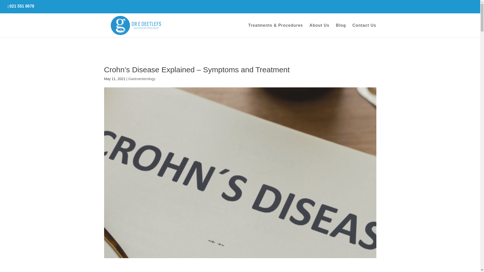 The height and width of the screenshot is (272, 484). What do you see at coordinates (142, 79) in the screenshot?
I see `Gastroenterology` at bounding box center [142, 79].